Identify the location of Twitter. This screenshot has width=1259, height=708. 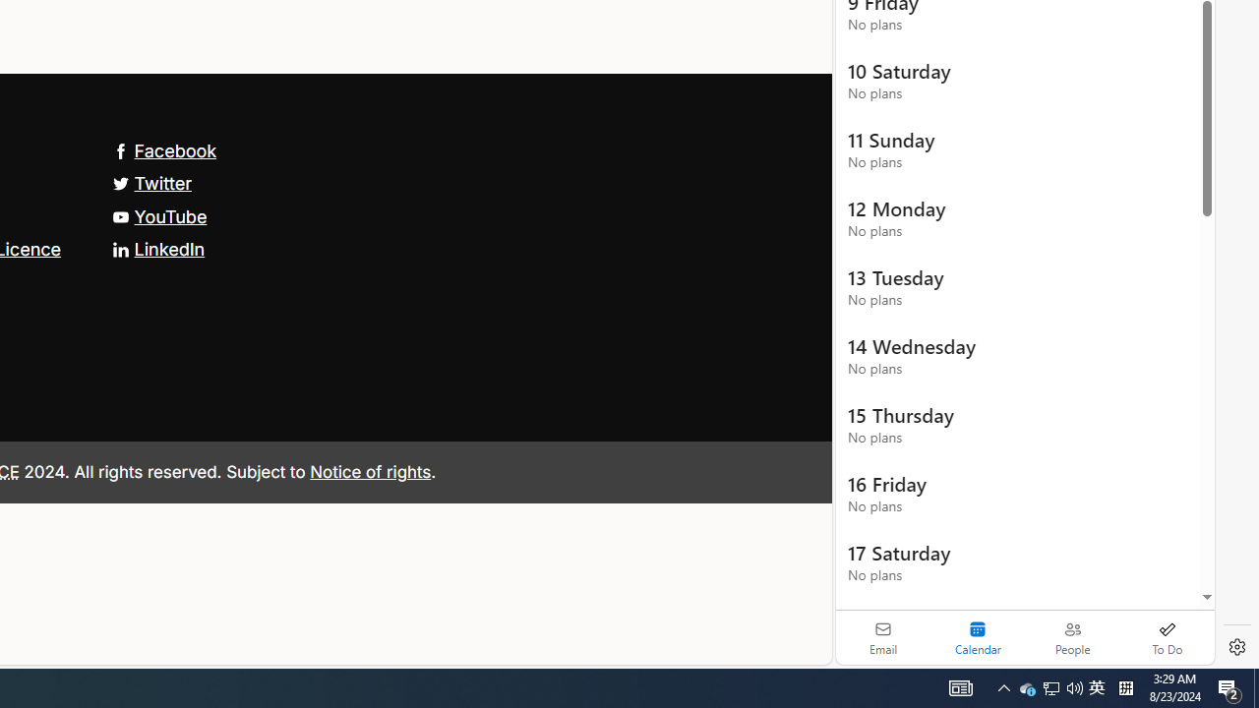
(151, 183).